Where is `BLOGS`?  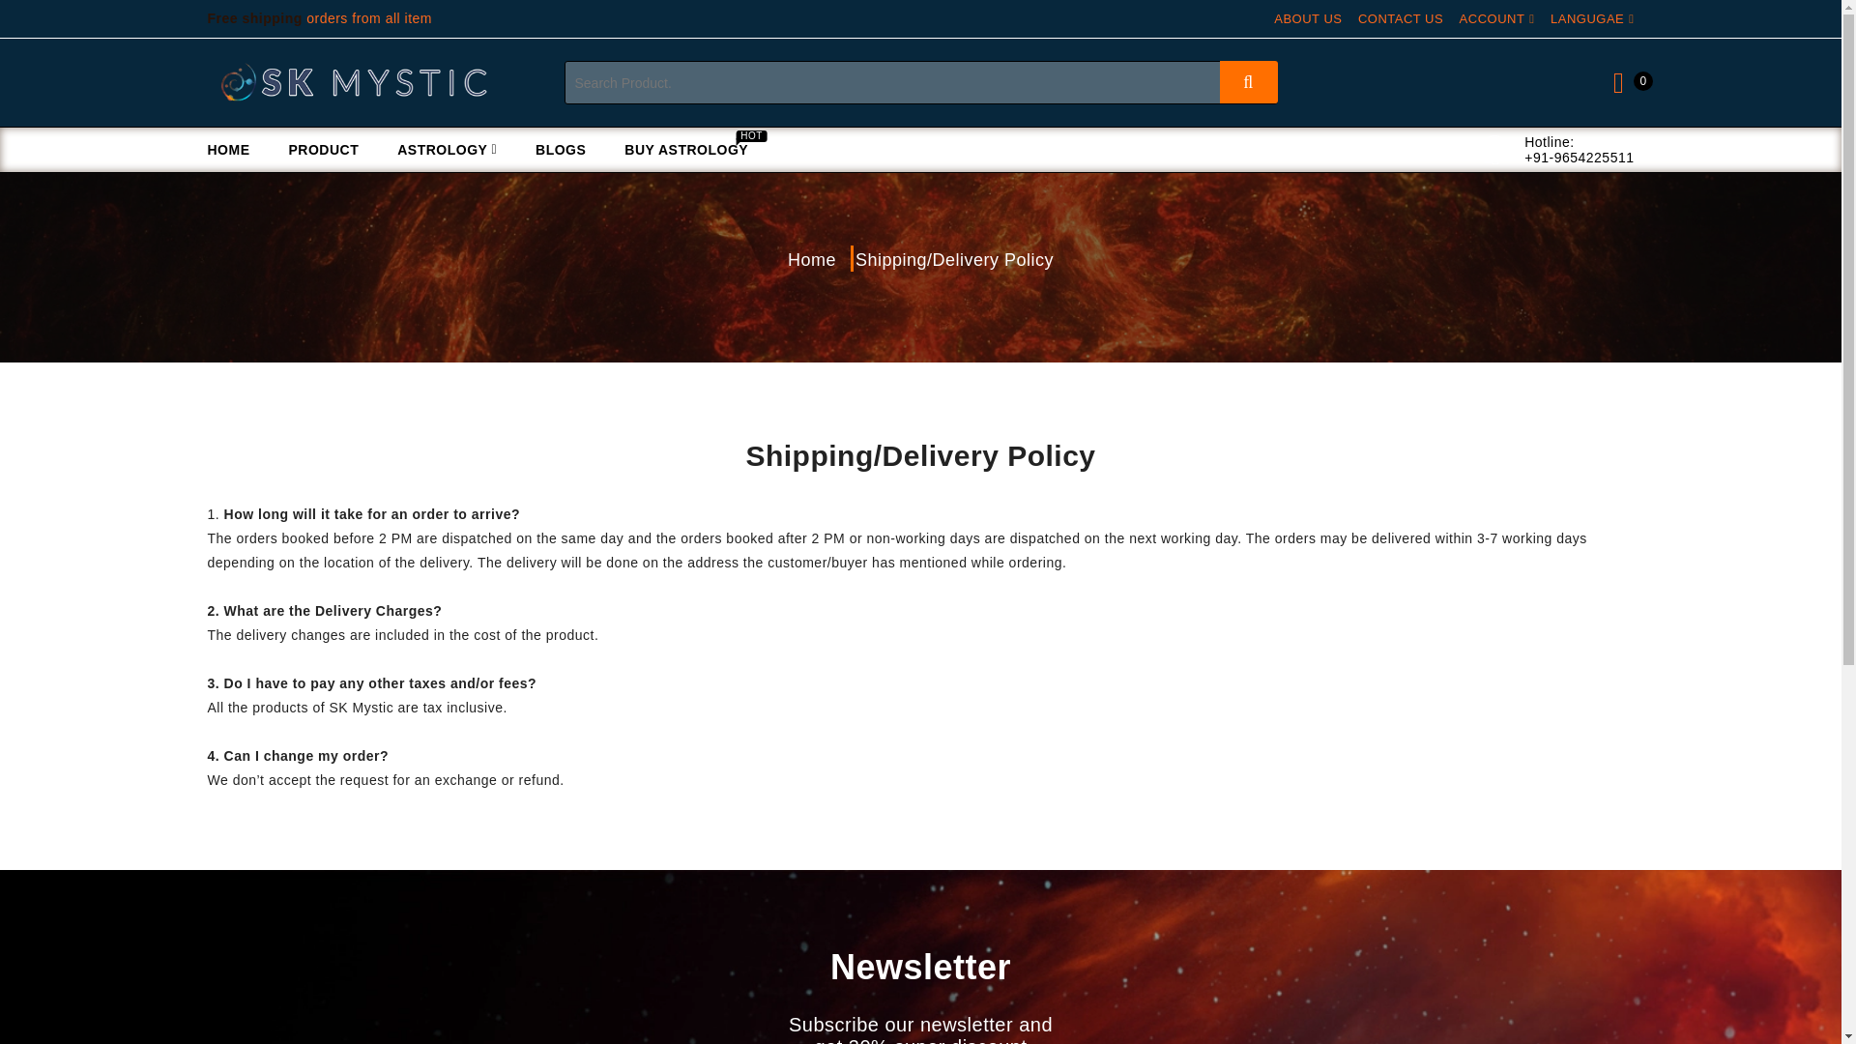
BLOGS is located at coordinates (560, 149).